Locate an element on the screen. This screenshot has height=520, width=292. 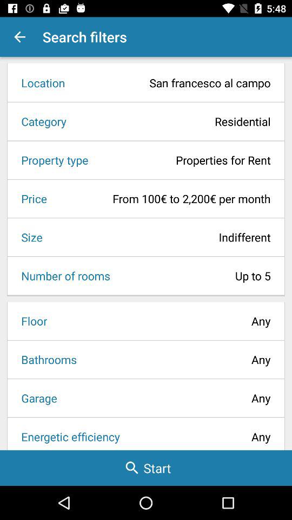
scroll until the number of rooms item is located at coordinates (62, 276).